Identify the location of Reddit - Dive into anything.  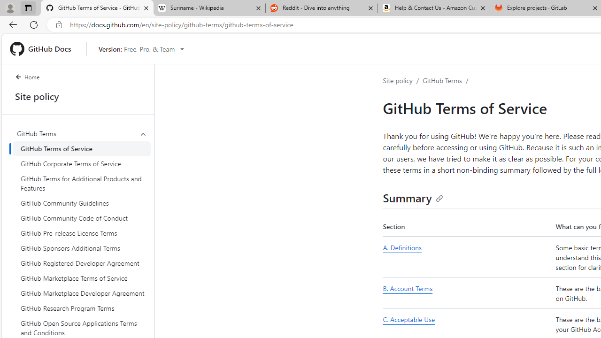
(321, 8).